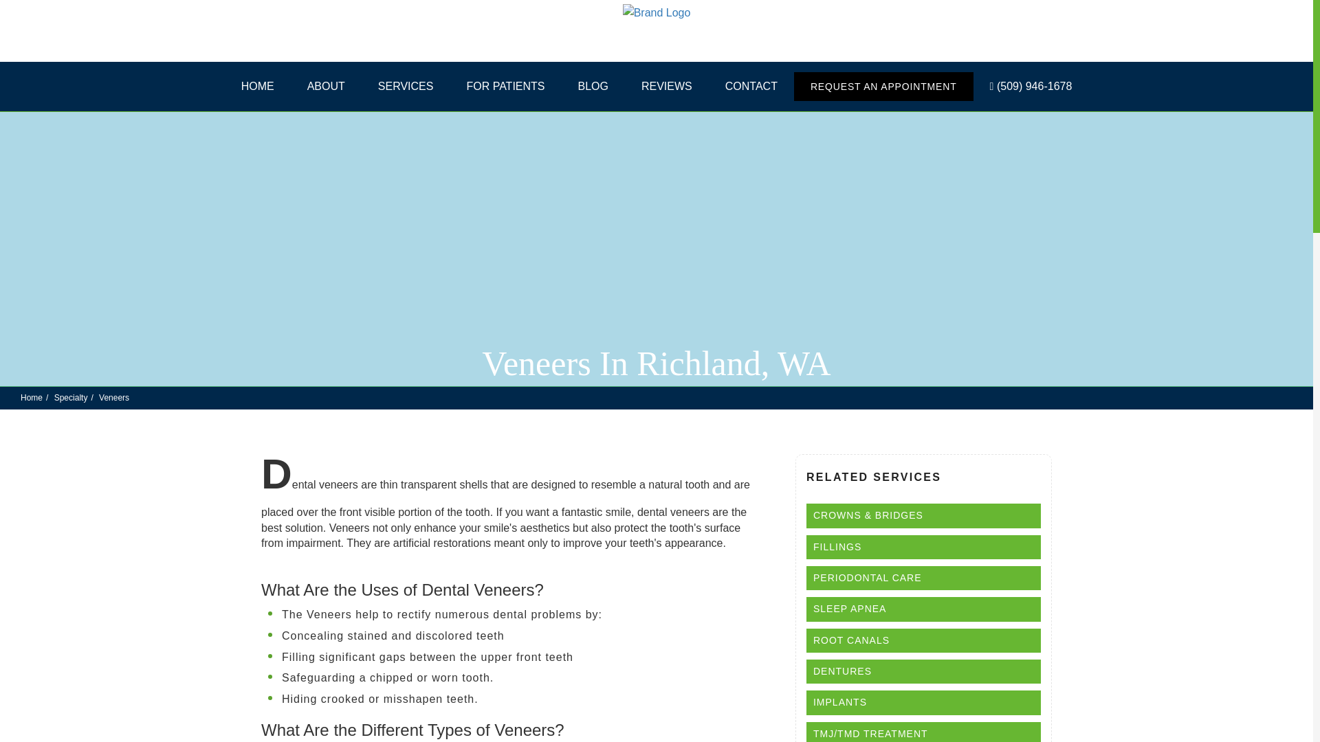 This screenshot has height=742, width=1320. Describe the element at coordinates (406, 86) in the screenshot. I see `SERVICES` at that location.